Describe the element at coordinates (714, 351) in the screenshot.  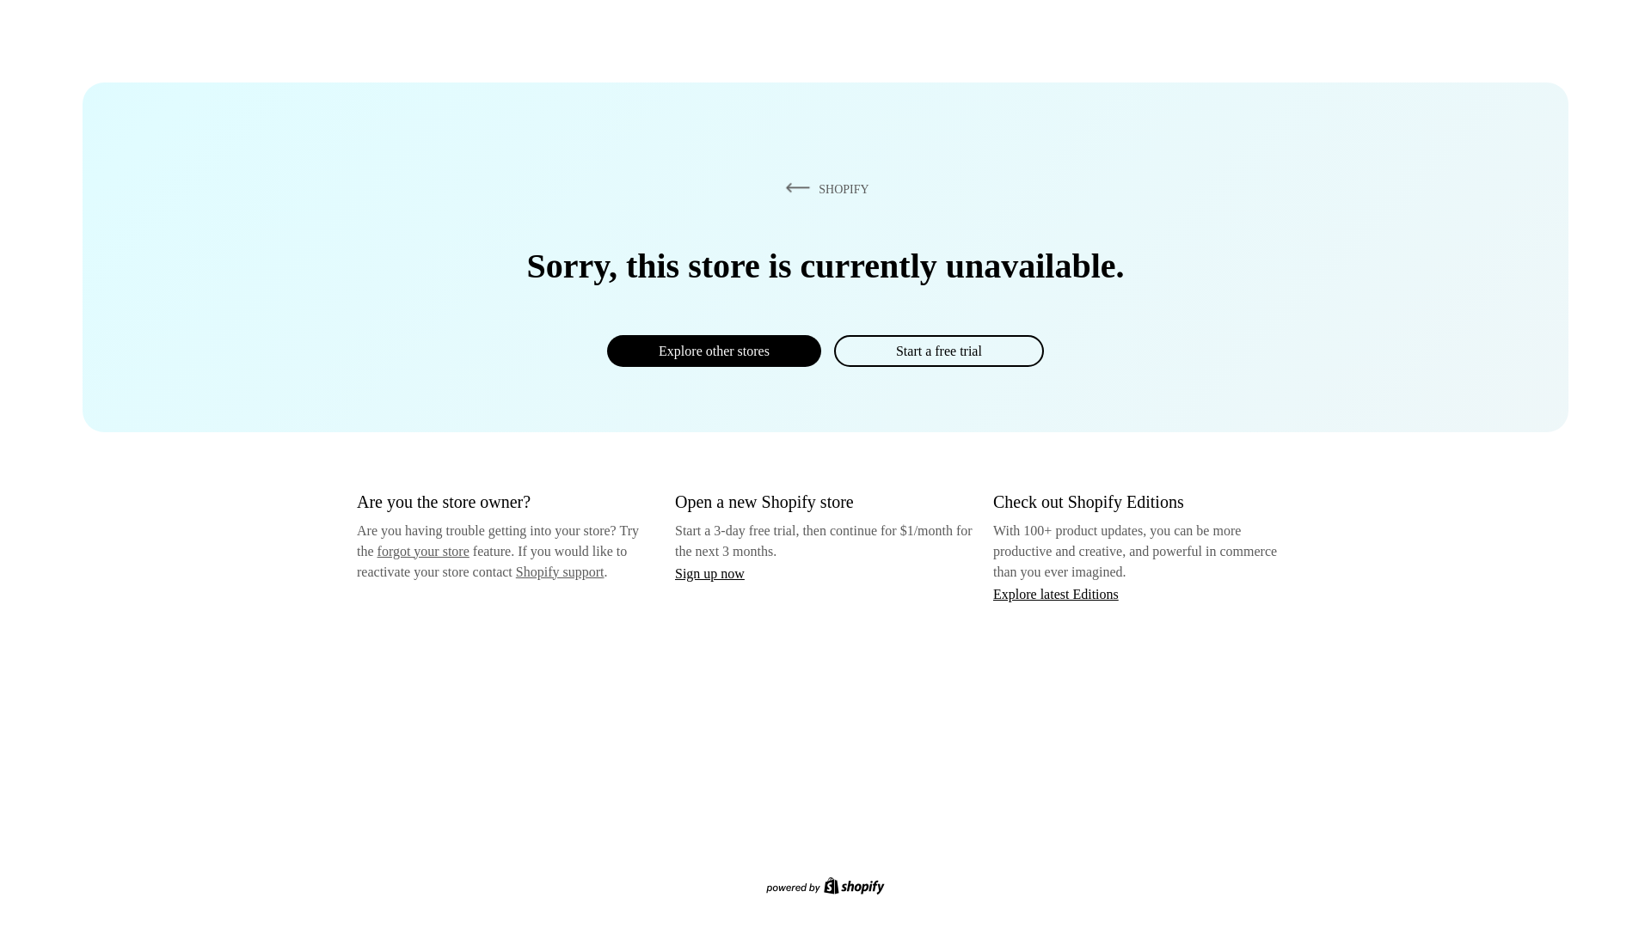
I see `Explore other stores` at that location.